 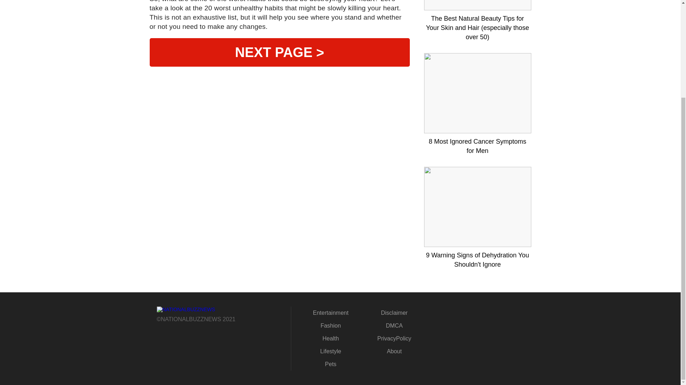 I want to click on PrivacyPolicy, so click(x=394, y=338).